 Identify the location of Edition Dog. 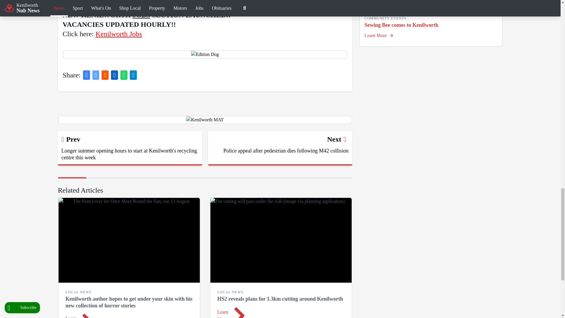
(205, 54).